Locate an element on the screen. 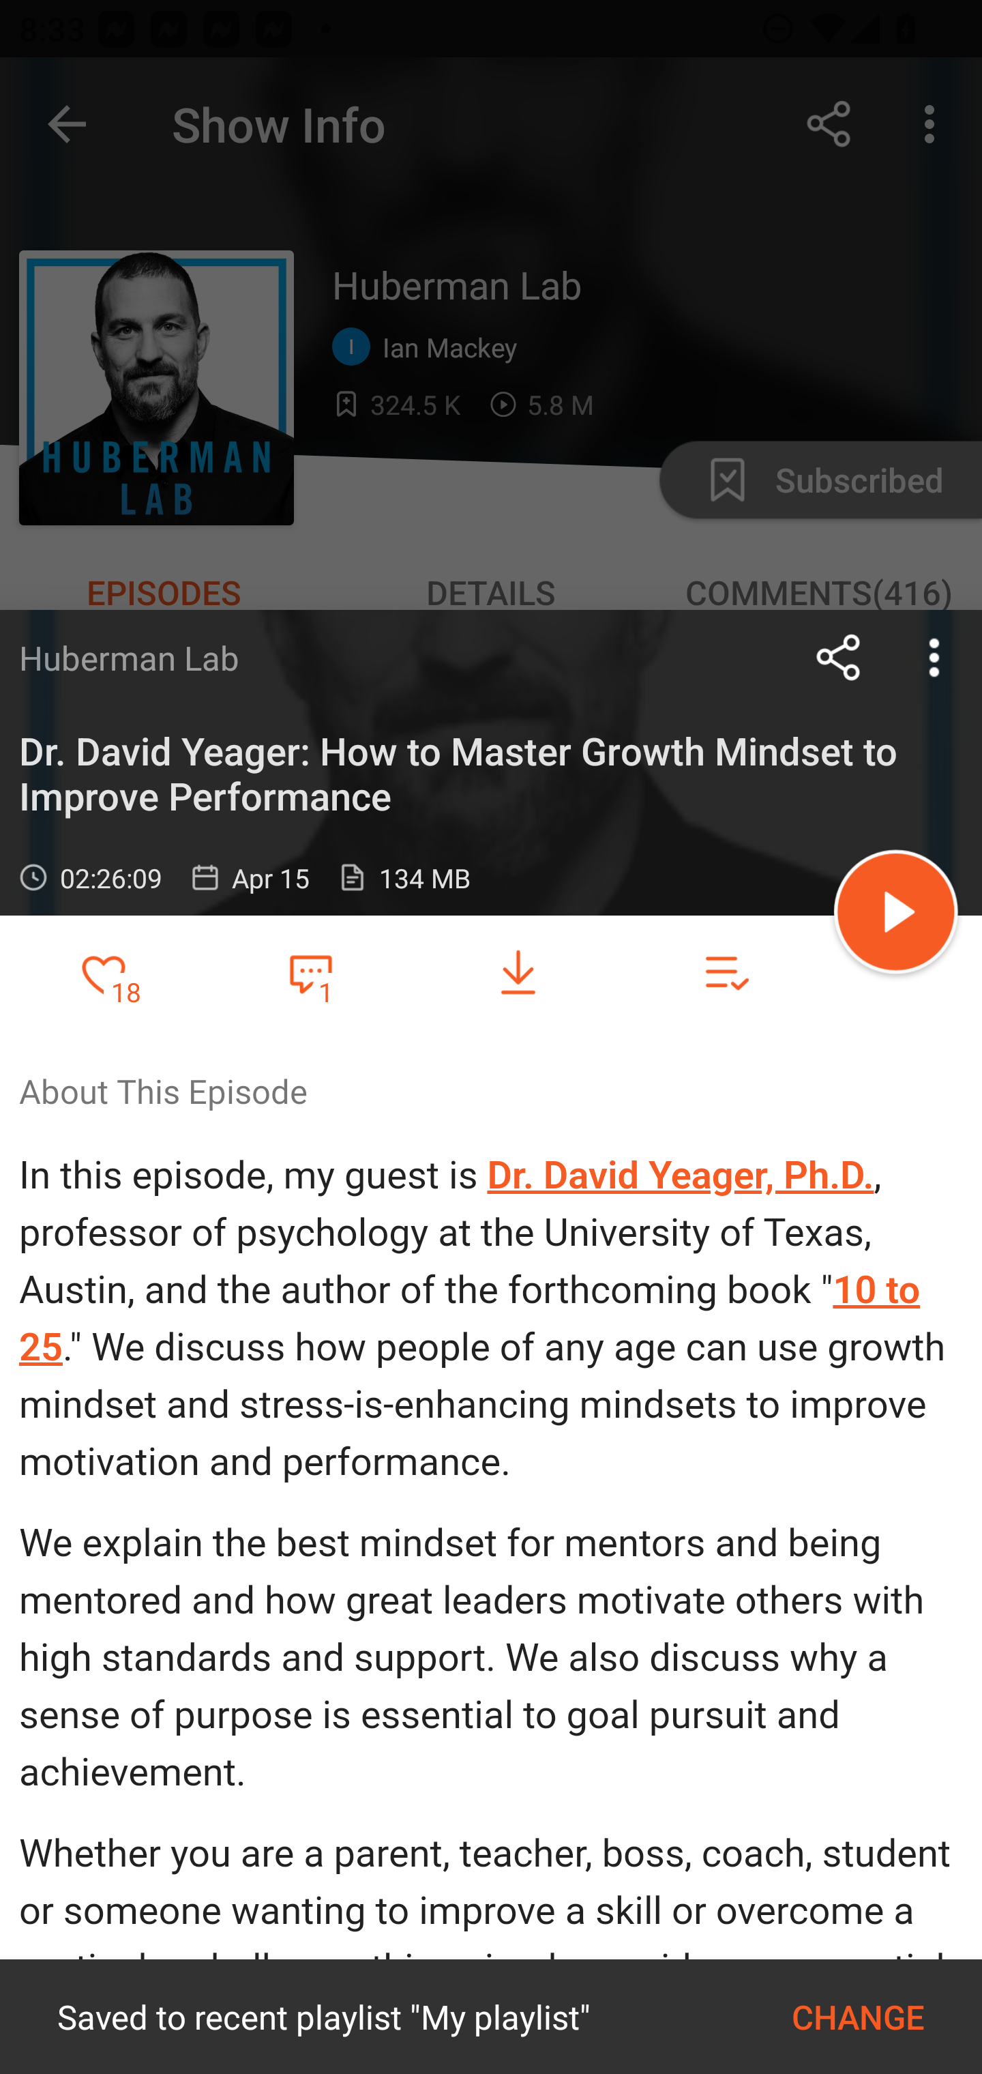 The width and height of the screenshot is (982, 2074). Download is located at coordinates (518, 973).